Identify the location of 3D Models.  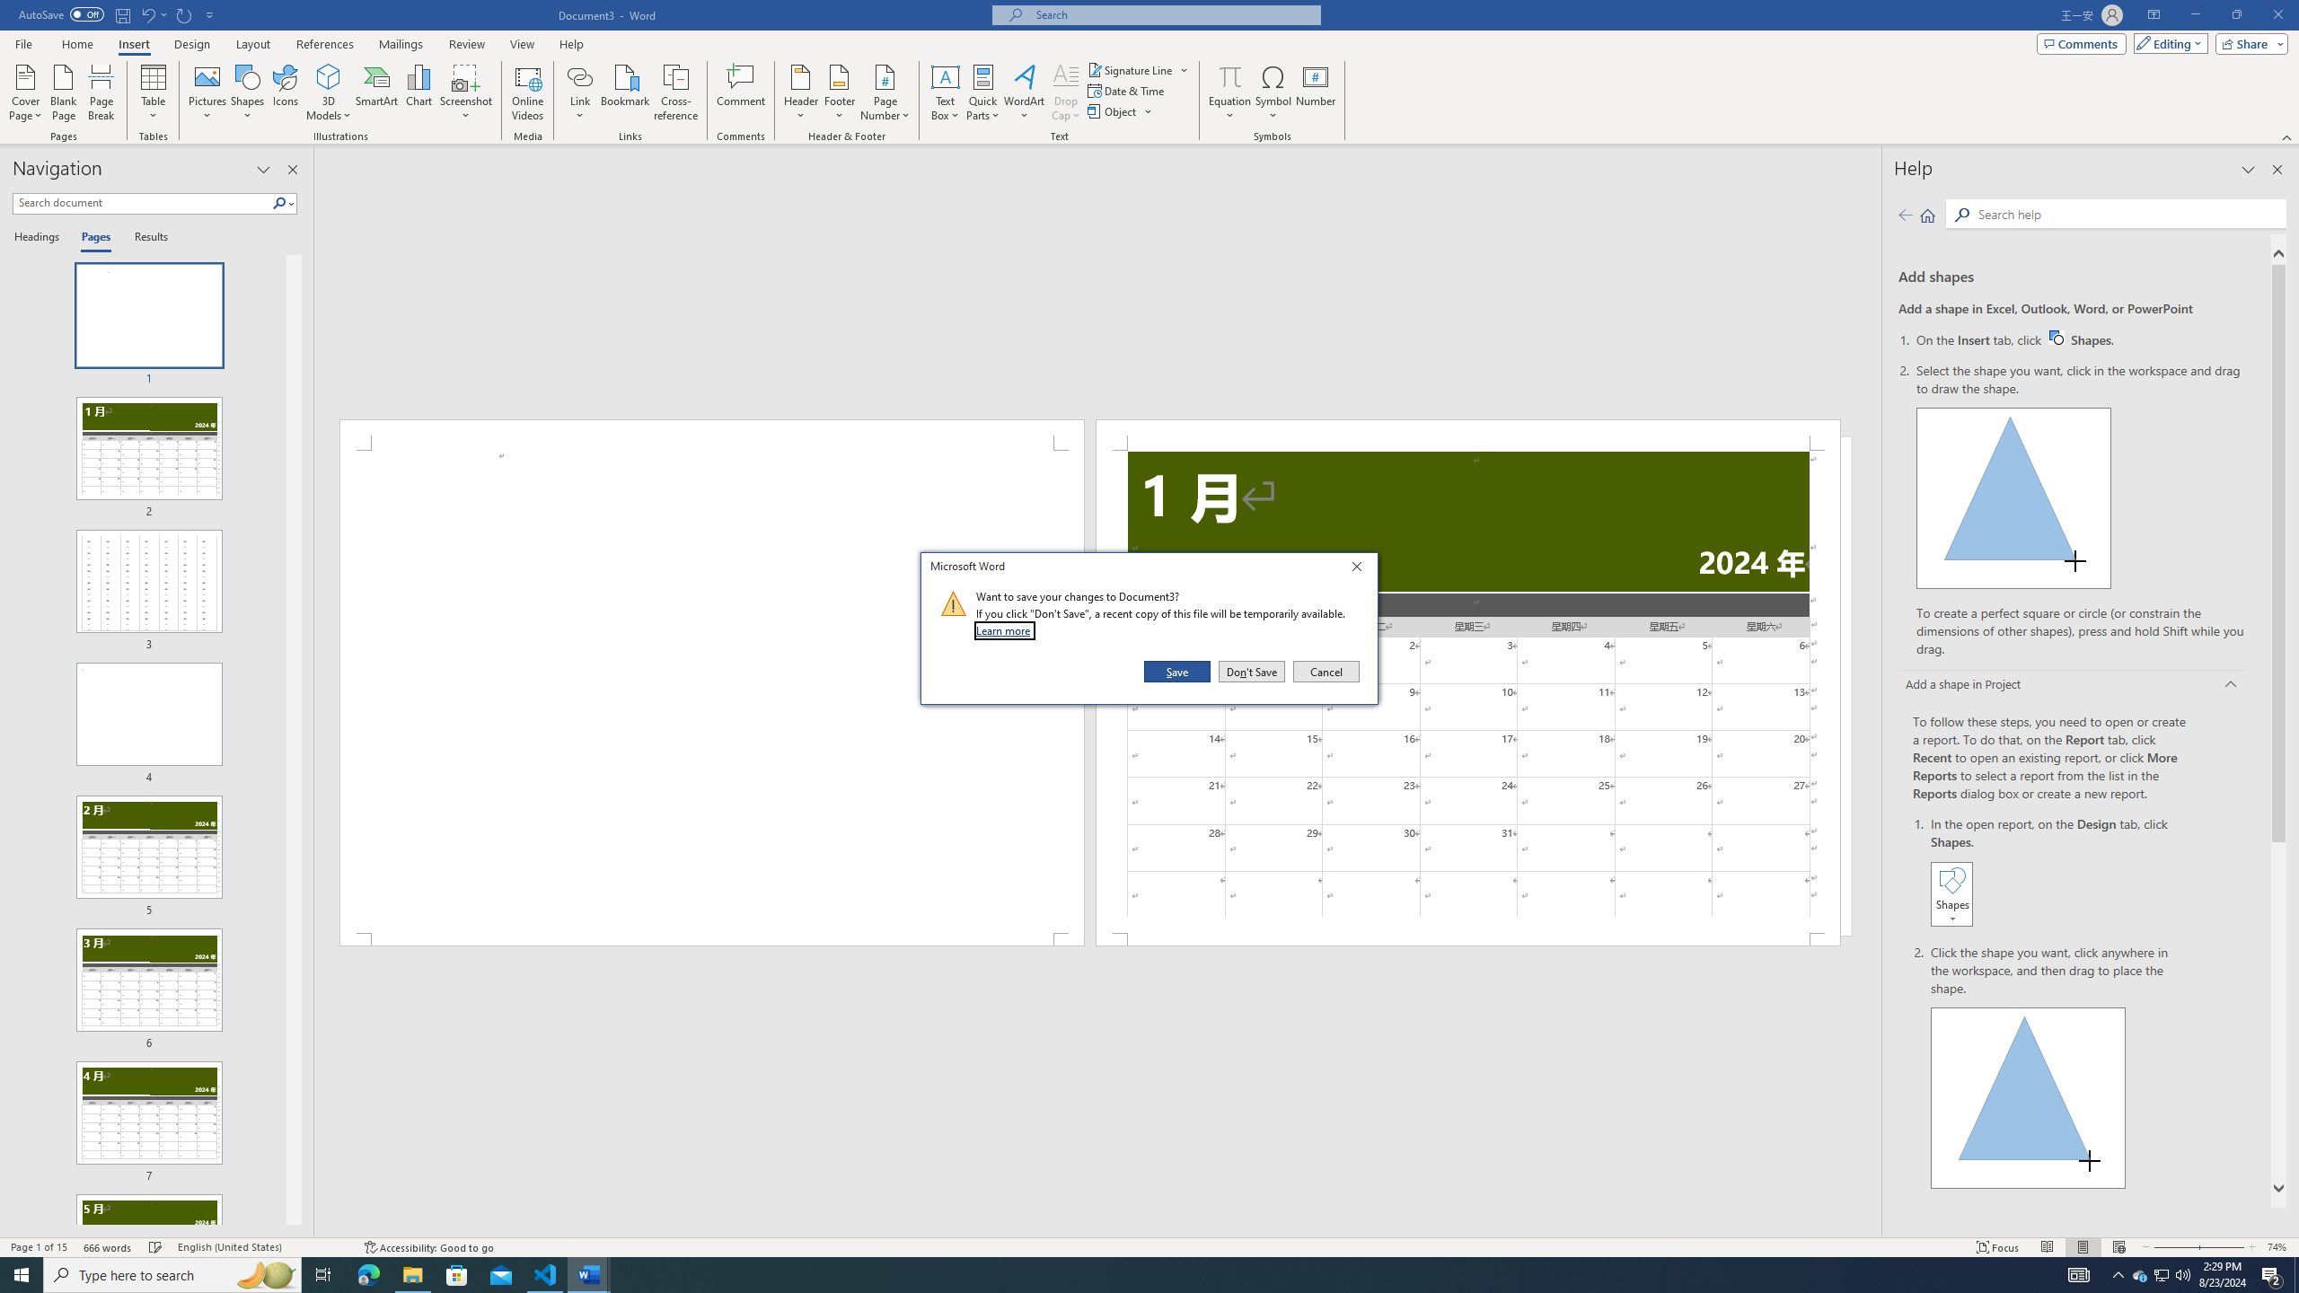
(329, 76).